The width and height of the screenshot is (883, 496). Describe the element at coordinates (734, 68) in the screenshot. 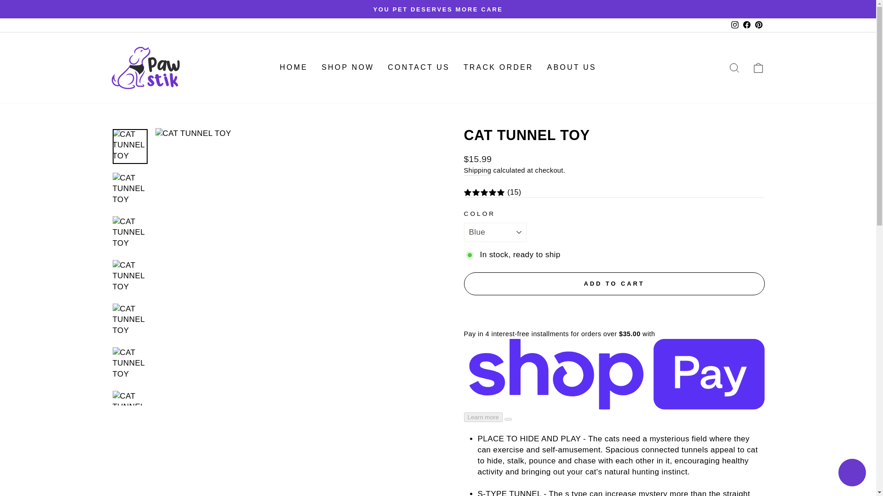

I see `SEARCH` at that location.